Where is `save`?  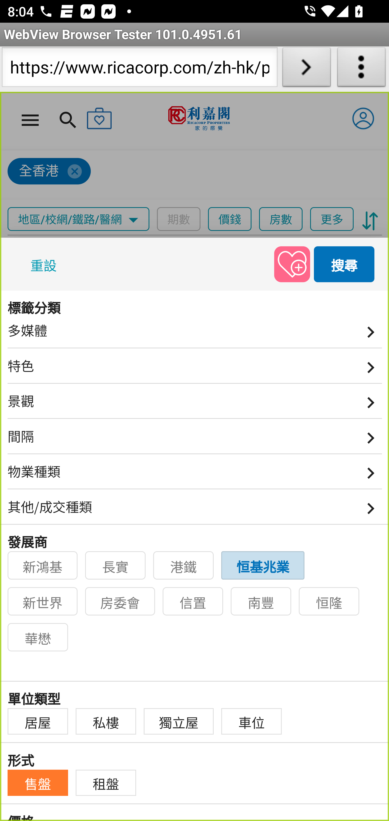 save is located at coordinates (292, 264).